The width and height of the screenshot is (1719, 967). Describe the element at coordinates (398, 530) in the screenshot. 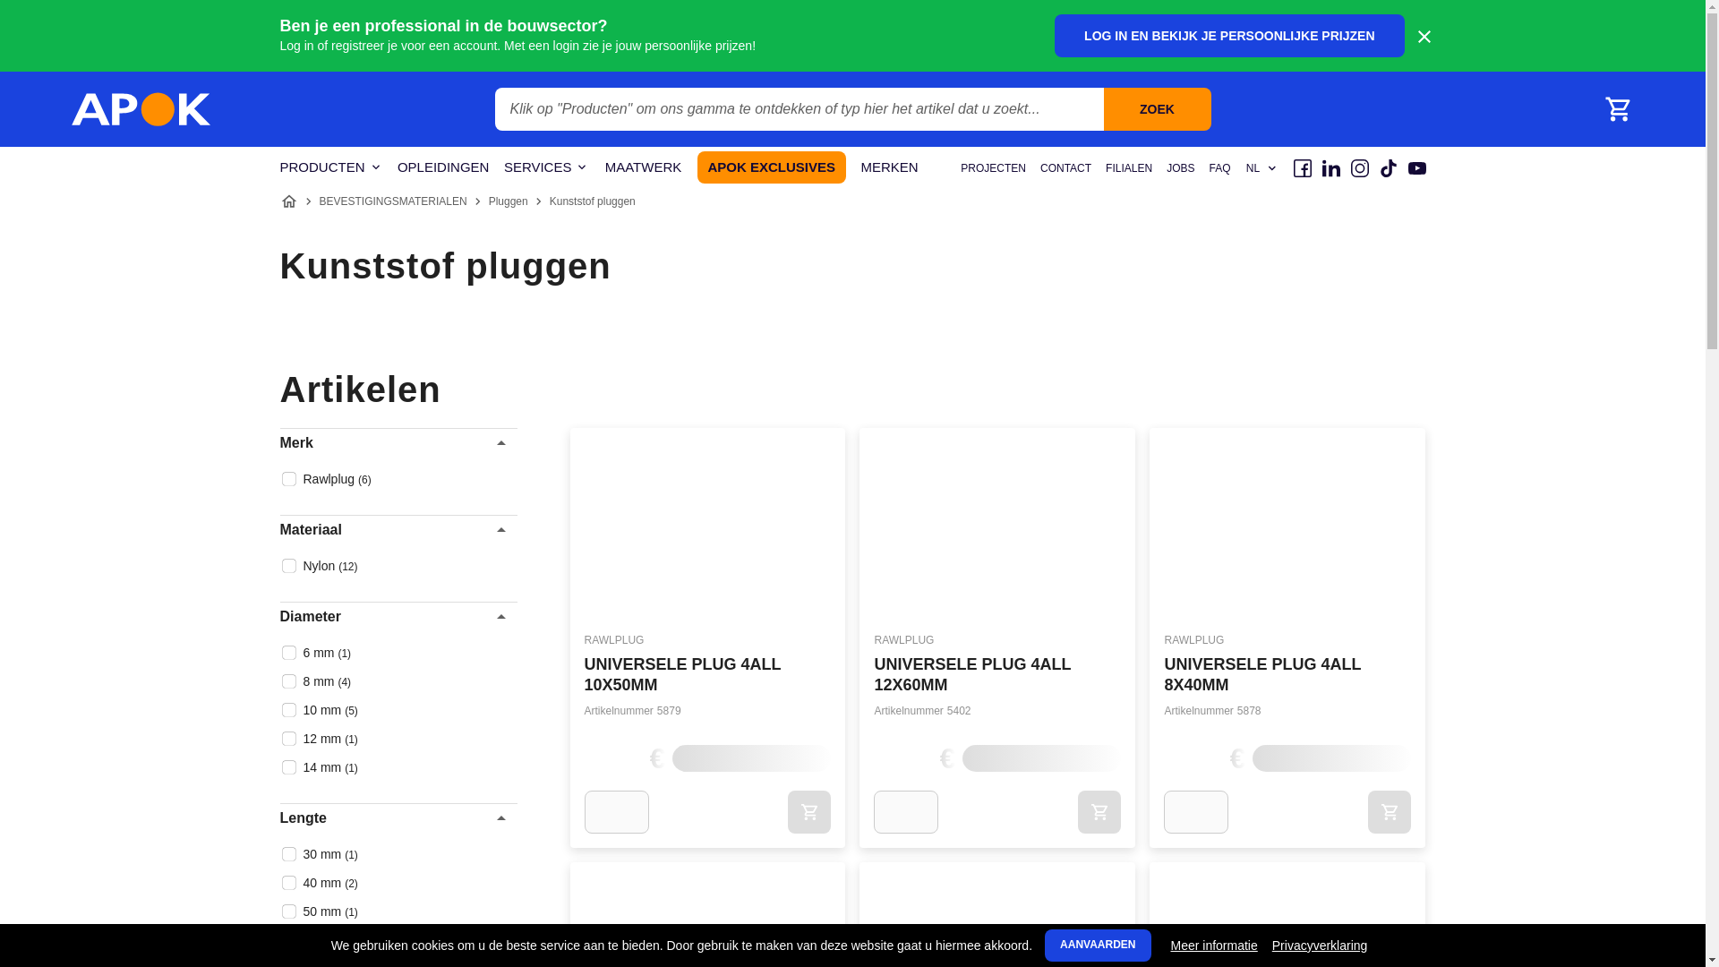

I see `Materiaal
Collapse filter` at that location.